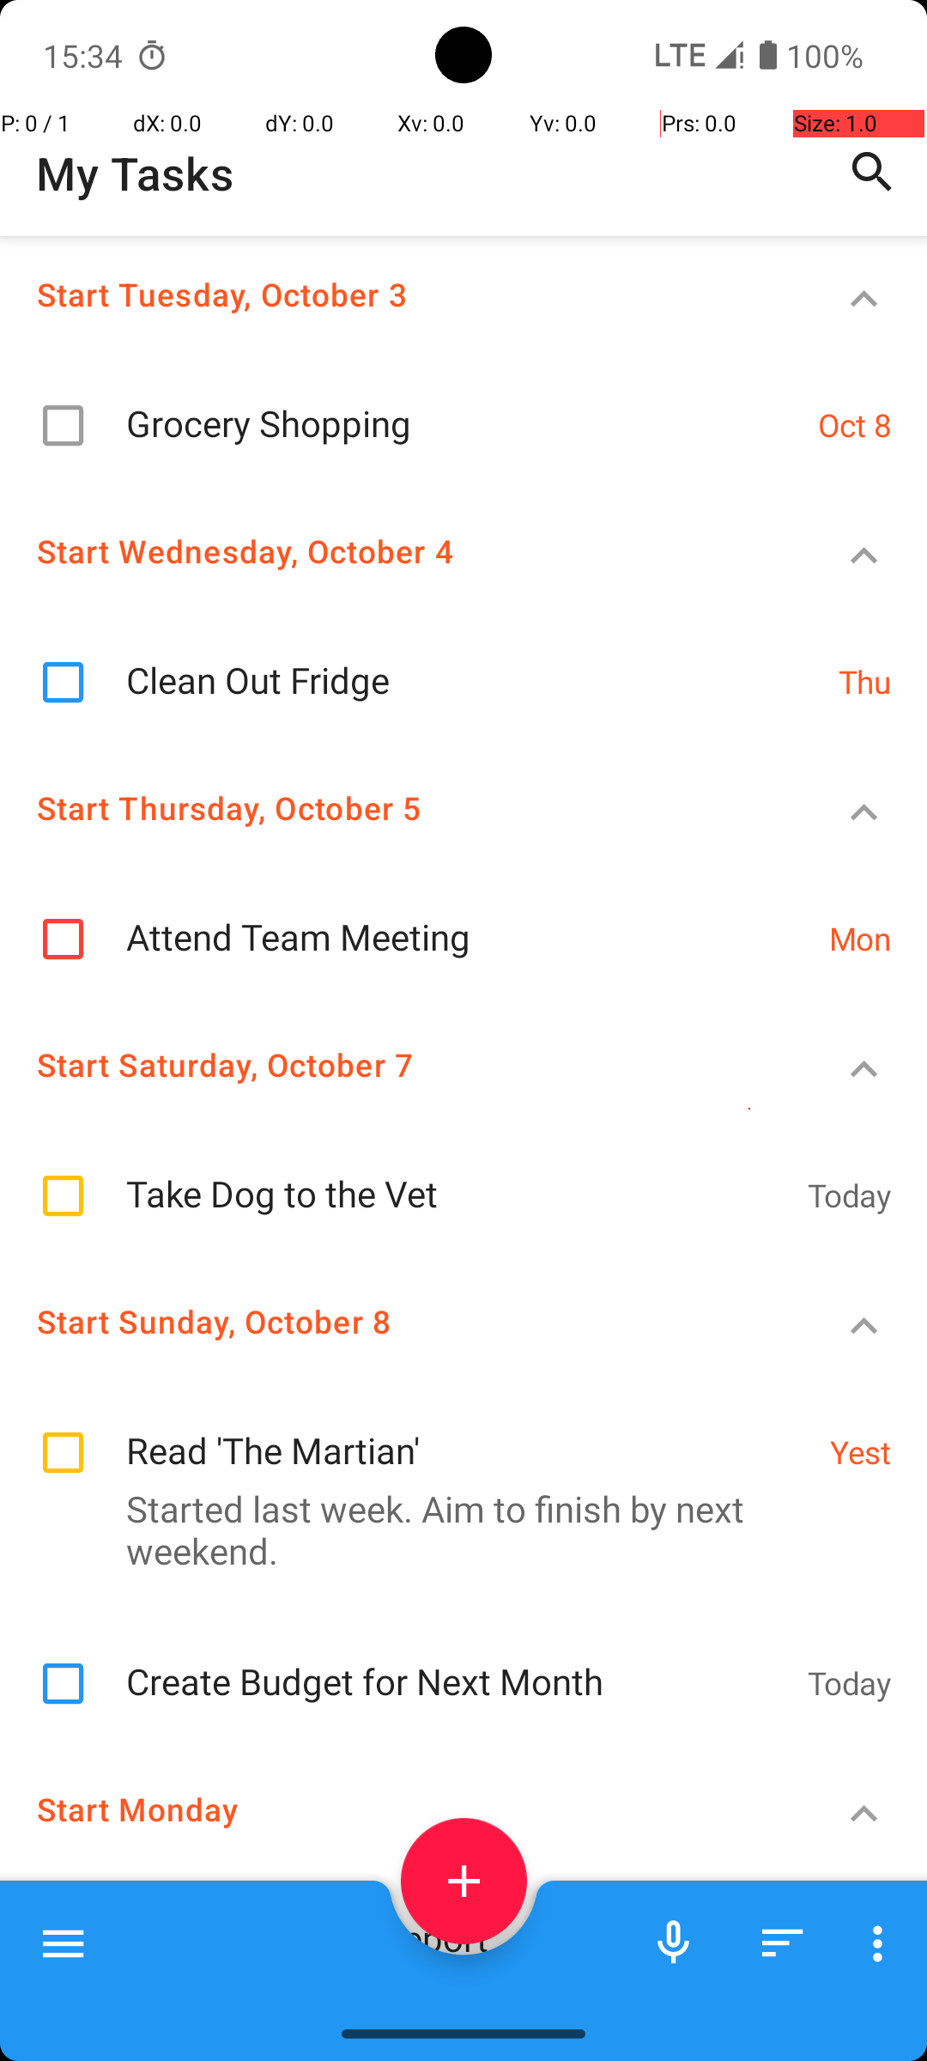 The image size is (927, 2061). What do you see at coordinates (400, 1867) in the screenshot?
I see `Start Monday` at bounding box center [400, 1867].